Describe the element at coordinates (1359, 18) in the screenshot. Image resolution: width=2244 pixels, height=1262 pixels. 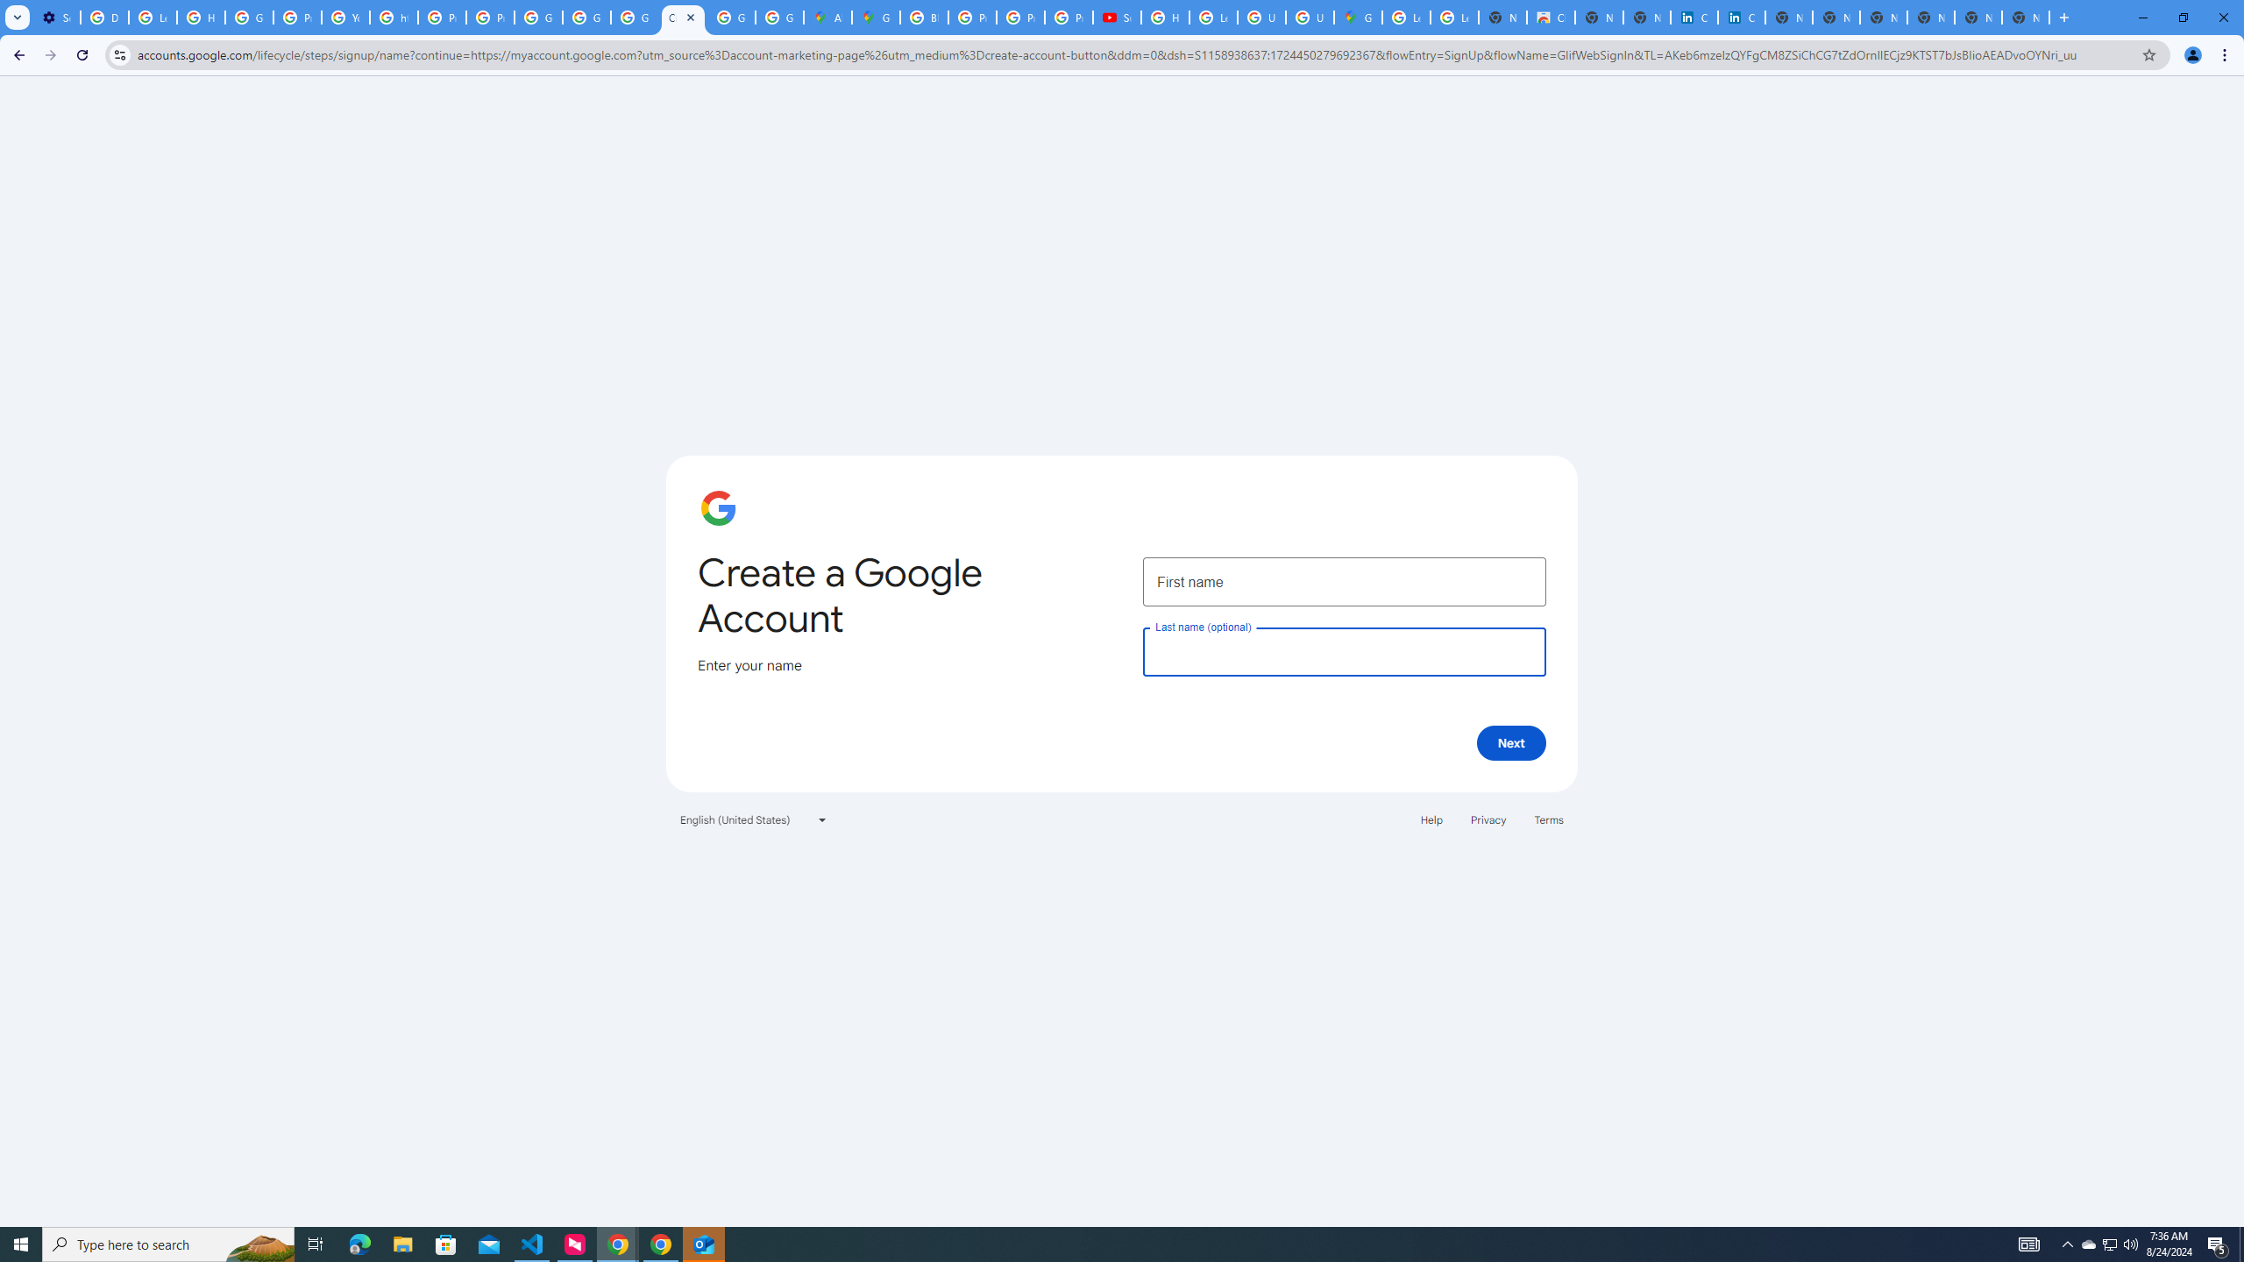
I see `Google Maps` at that location.